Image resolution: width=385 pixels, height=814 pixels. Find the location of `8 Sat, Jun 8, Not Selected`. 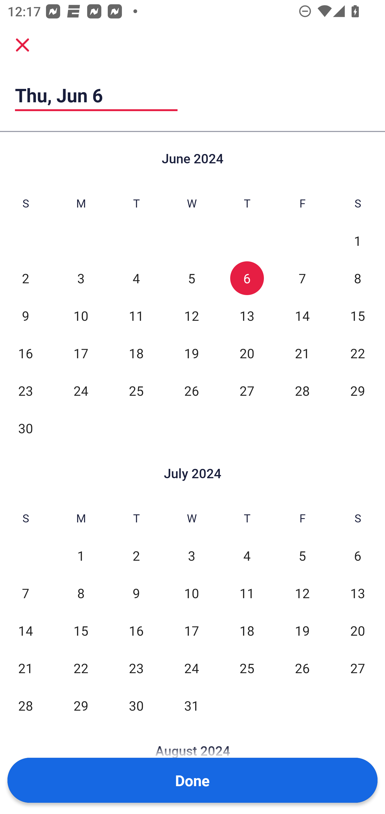

8 Sat, Jun 8, Not Selected is located at coordinates (358, 278).